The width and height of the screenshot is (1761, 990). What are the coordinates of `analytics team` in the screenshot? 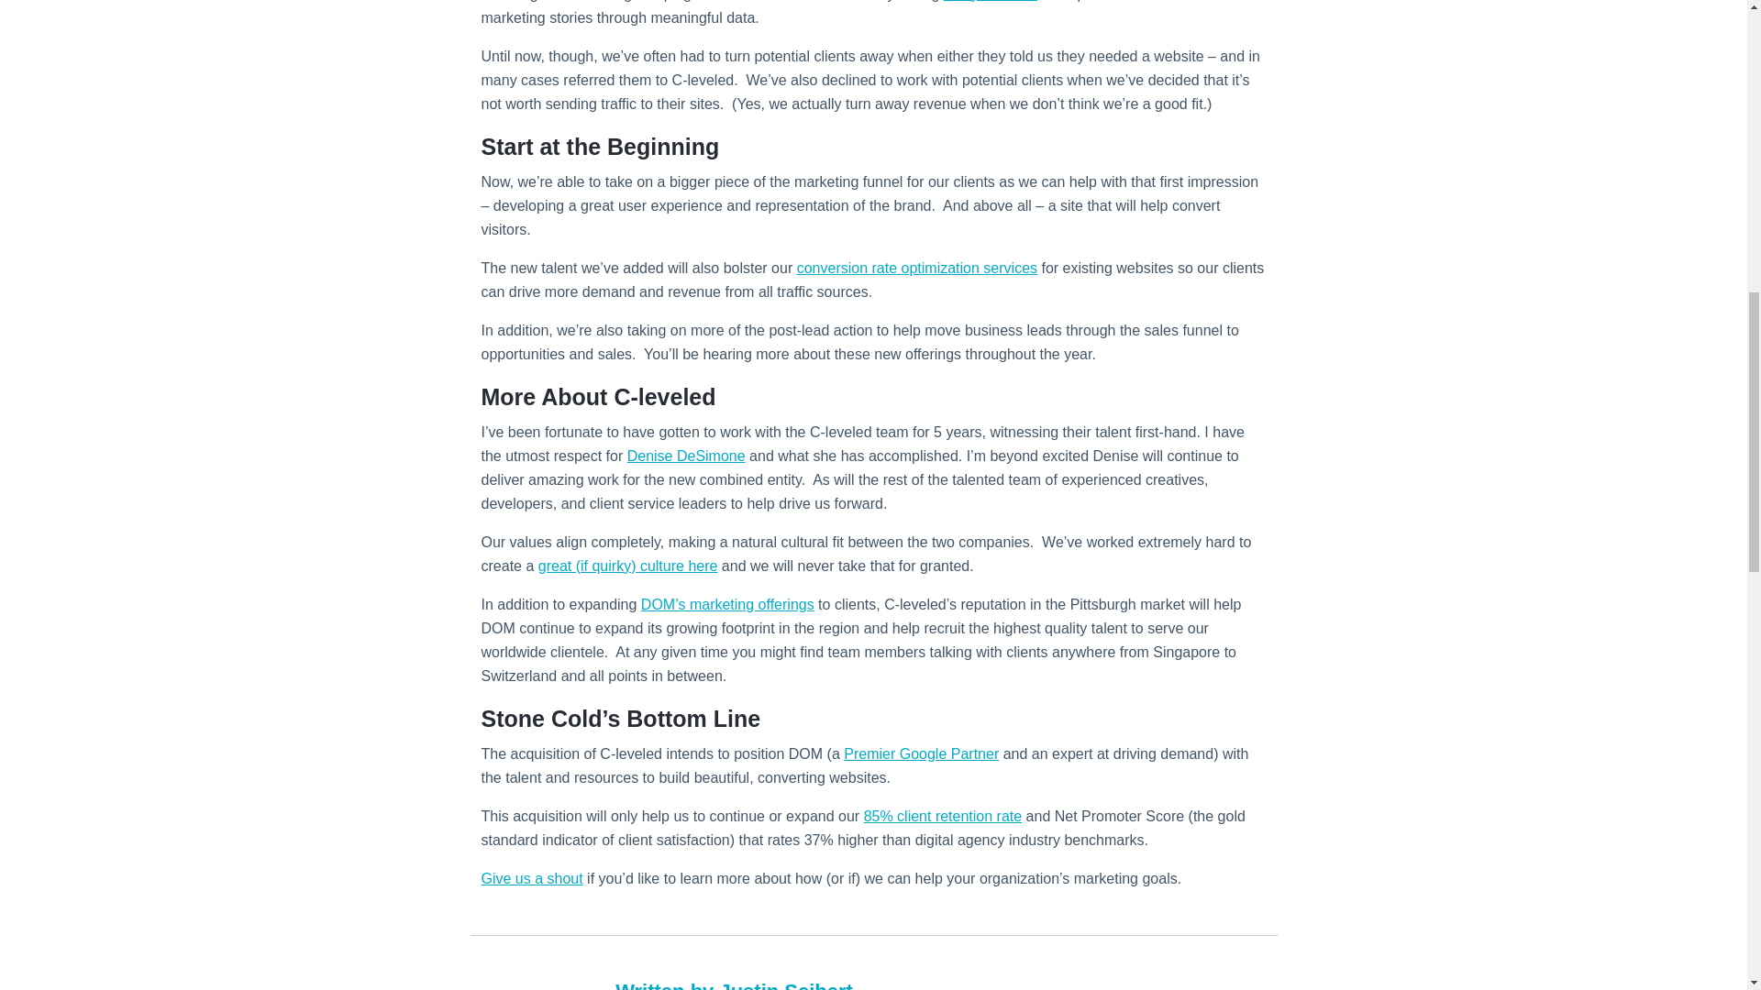 It's located at (991, 1).